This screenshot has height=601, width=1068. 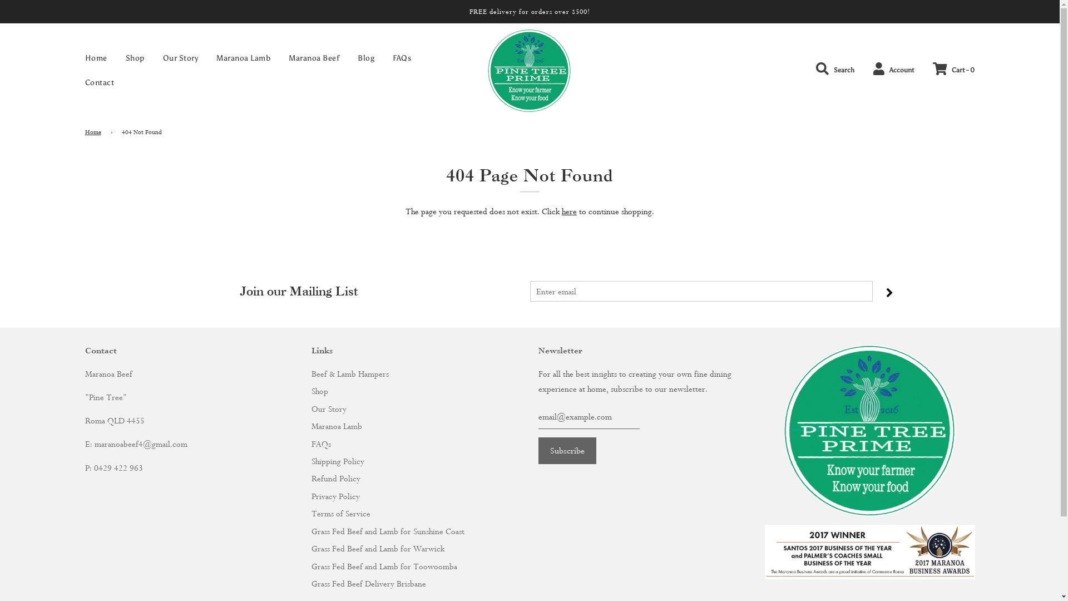 I want to click on Grass Fed Beef Delivery Brisbane, so click(x=369, y=583).